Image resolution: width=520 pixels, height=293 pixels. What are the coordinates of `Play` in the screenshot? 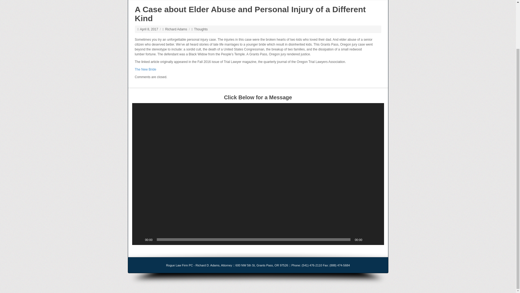 It's located at (139, 239).